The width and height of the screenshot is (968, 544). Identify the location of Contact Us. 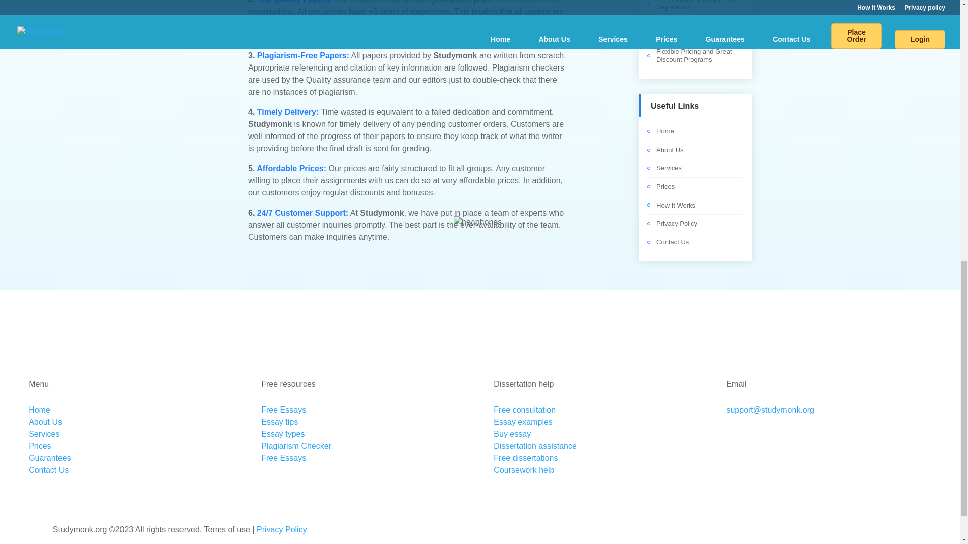
(48, 469).